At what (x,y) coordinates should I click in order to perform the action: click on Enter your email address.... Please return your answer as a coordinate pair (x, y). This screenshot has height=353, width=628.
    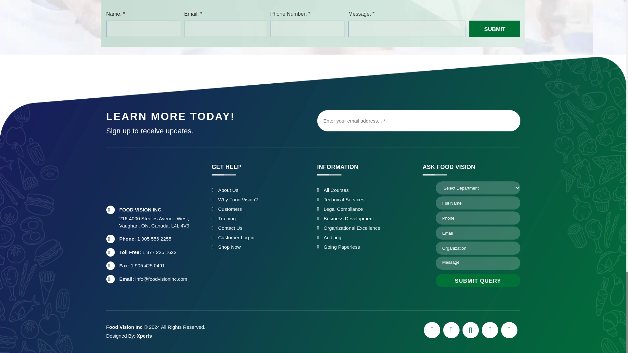
    Looking at the image, I should click on (419, 120).